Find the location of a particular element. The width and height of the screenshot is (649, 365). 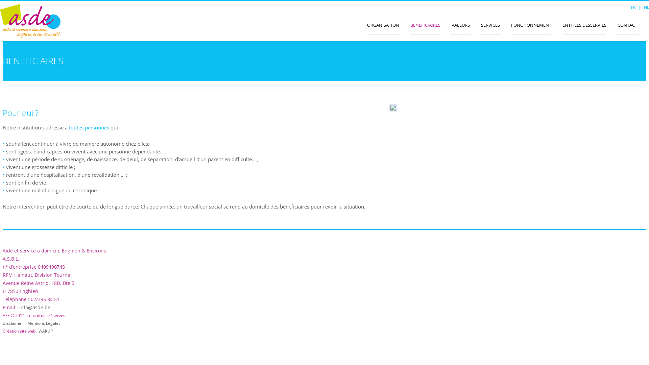

FONCTIONNEMENT is located at coordinates (531, 25).